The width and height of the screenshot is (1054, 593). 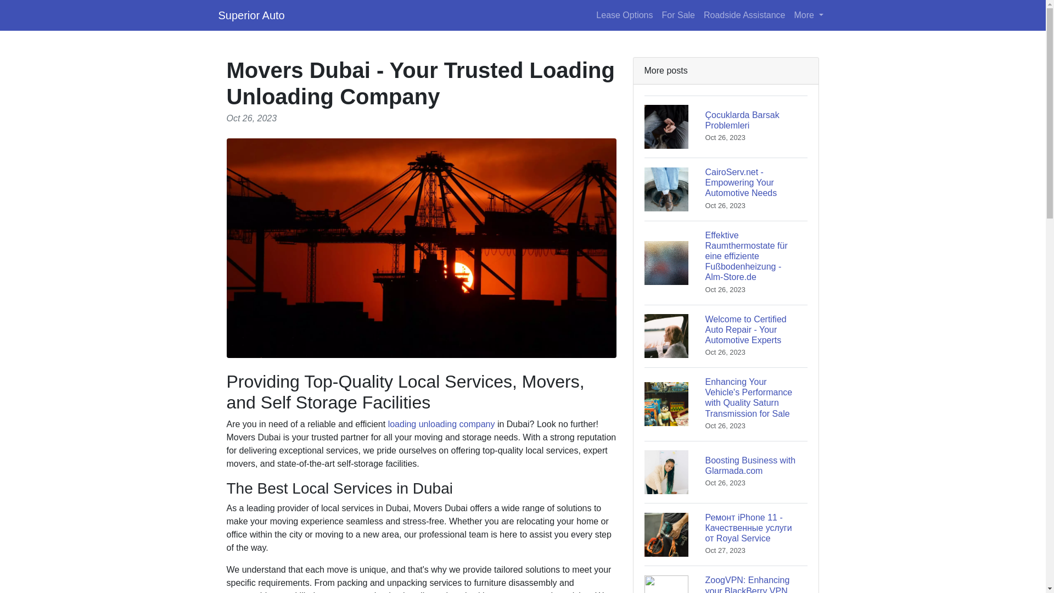 What do you see at coordinates (744, 15) in the screenshot?
I see `Roadside Assistance` at bounding box center [744, 15].